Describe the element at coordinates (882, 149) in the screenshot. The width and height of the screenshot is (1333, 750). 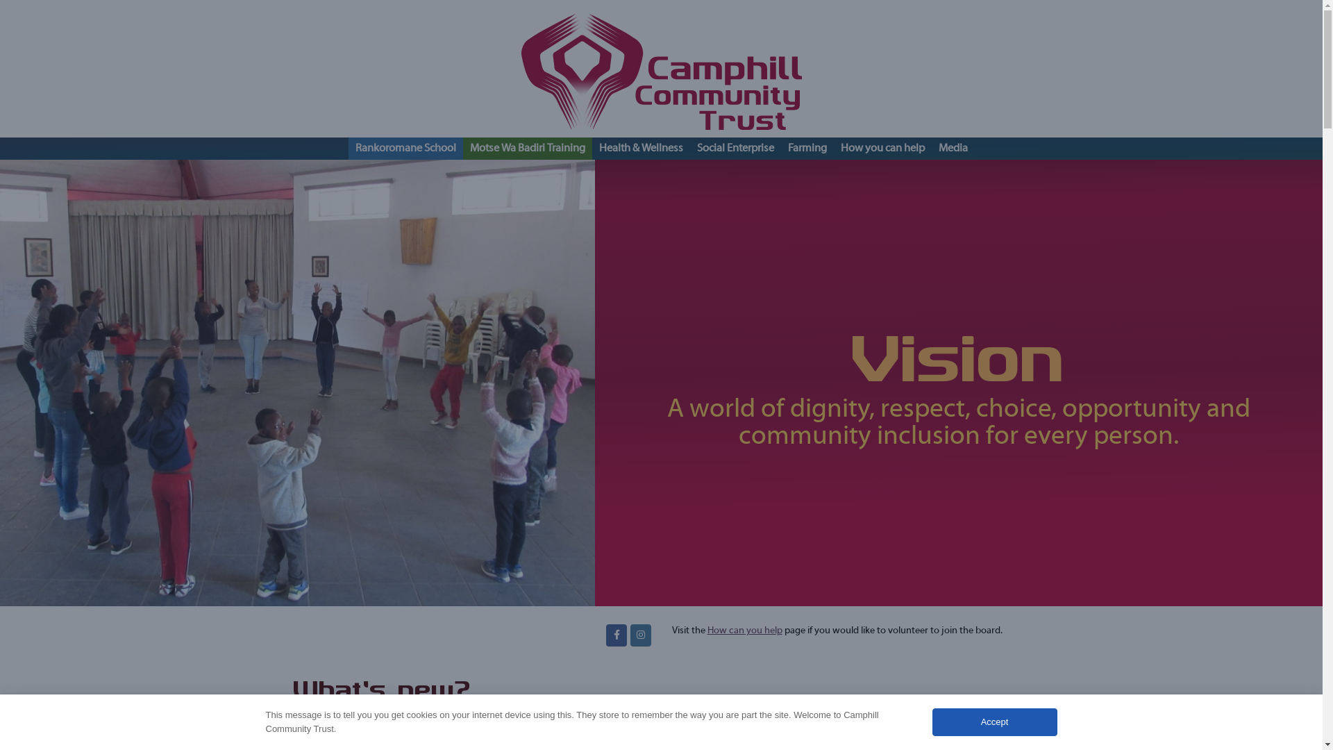
I see `How you can help` at that location.